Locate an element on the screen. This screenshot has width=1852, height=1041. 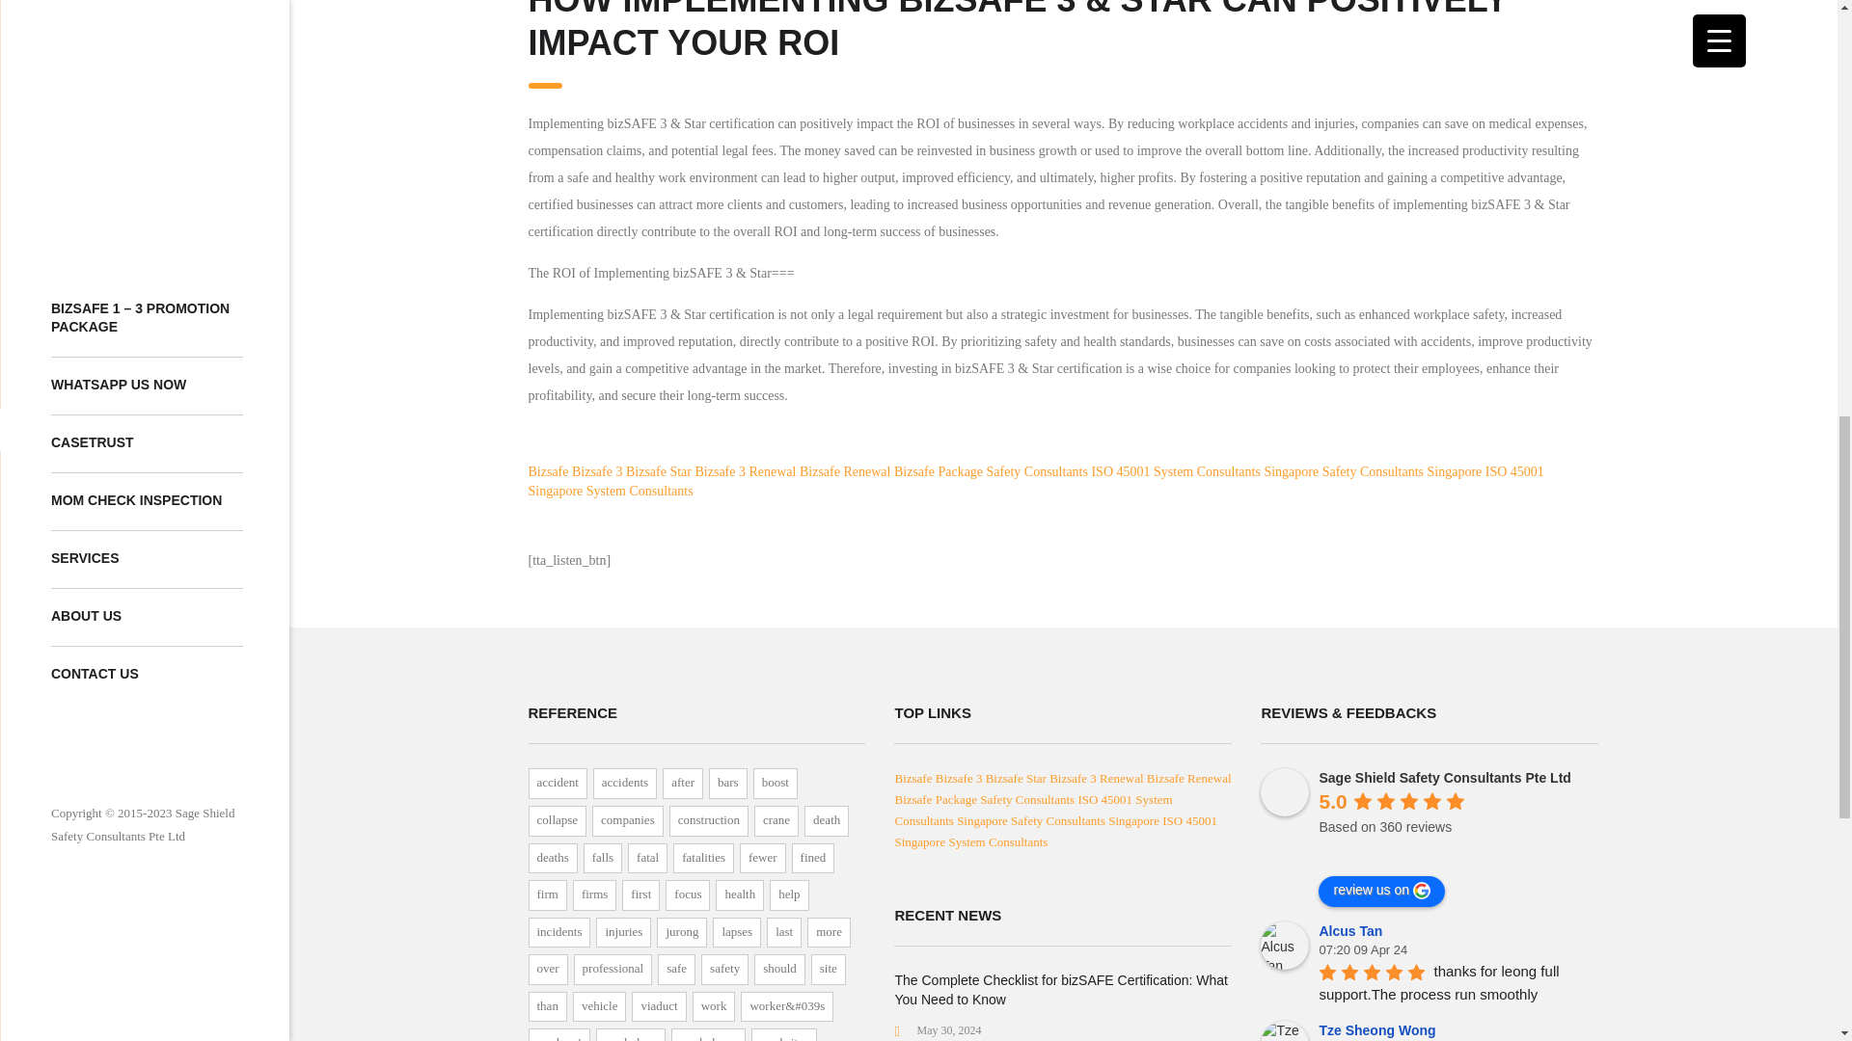
ISO 45001 is located at coordinates (1120, 470).